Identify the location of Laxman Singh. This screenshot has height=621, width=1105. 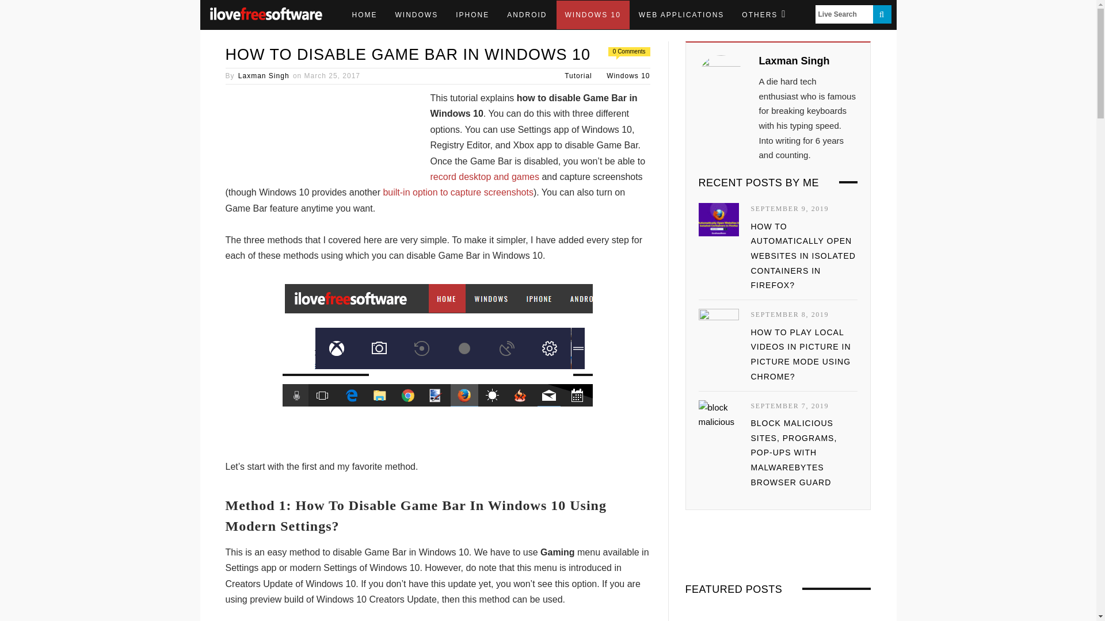
(264, 76).